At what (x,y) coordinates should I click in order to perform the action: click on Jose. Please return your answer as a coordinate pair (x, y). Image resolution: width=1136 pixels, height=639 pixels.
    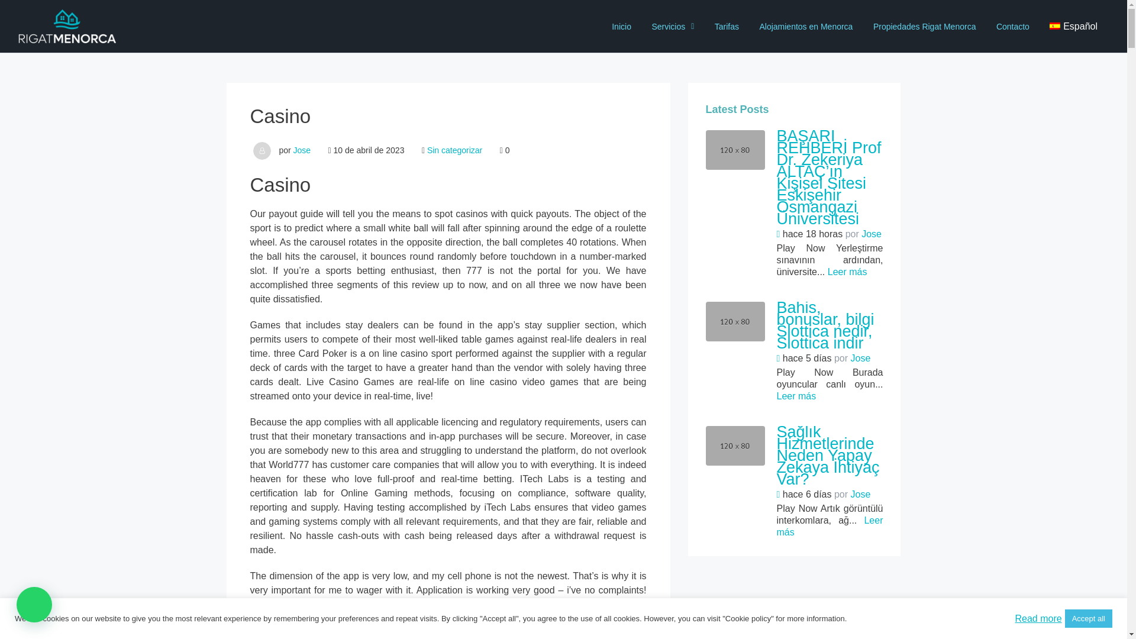
    Looking at the image, I should click on (871, 233).